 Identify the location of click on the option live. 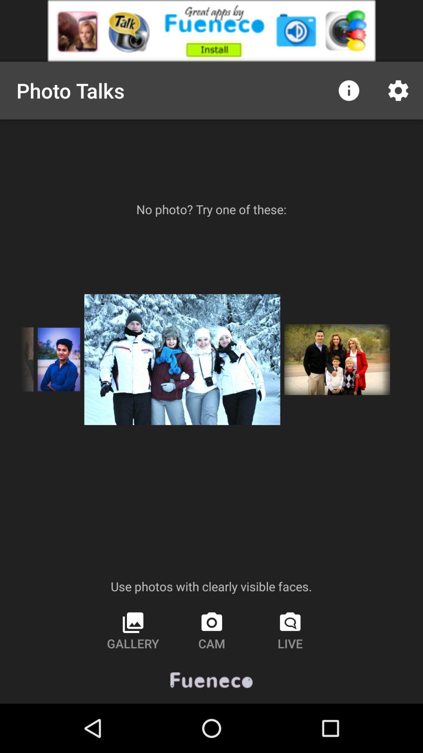
(290, 631).